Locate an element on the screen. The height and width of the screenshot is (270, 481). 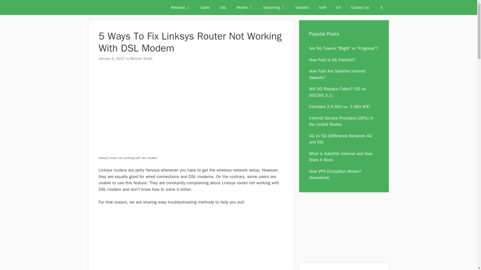
Streaming is located at coordinates (274, 7).